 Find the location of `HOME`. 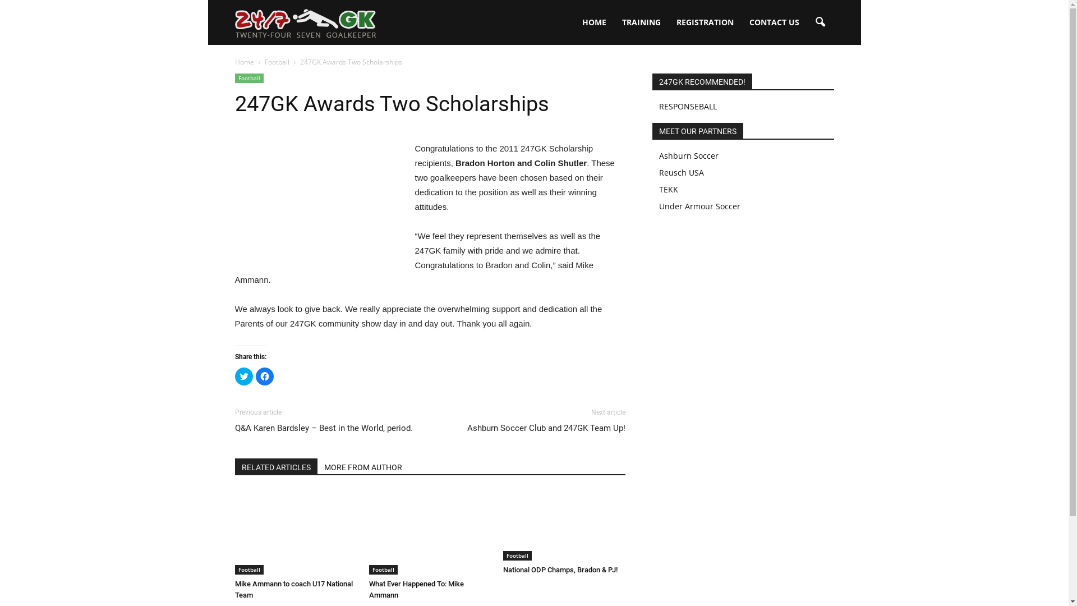

HOME is located at coordinates (595, 22).